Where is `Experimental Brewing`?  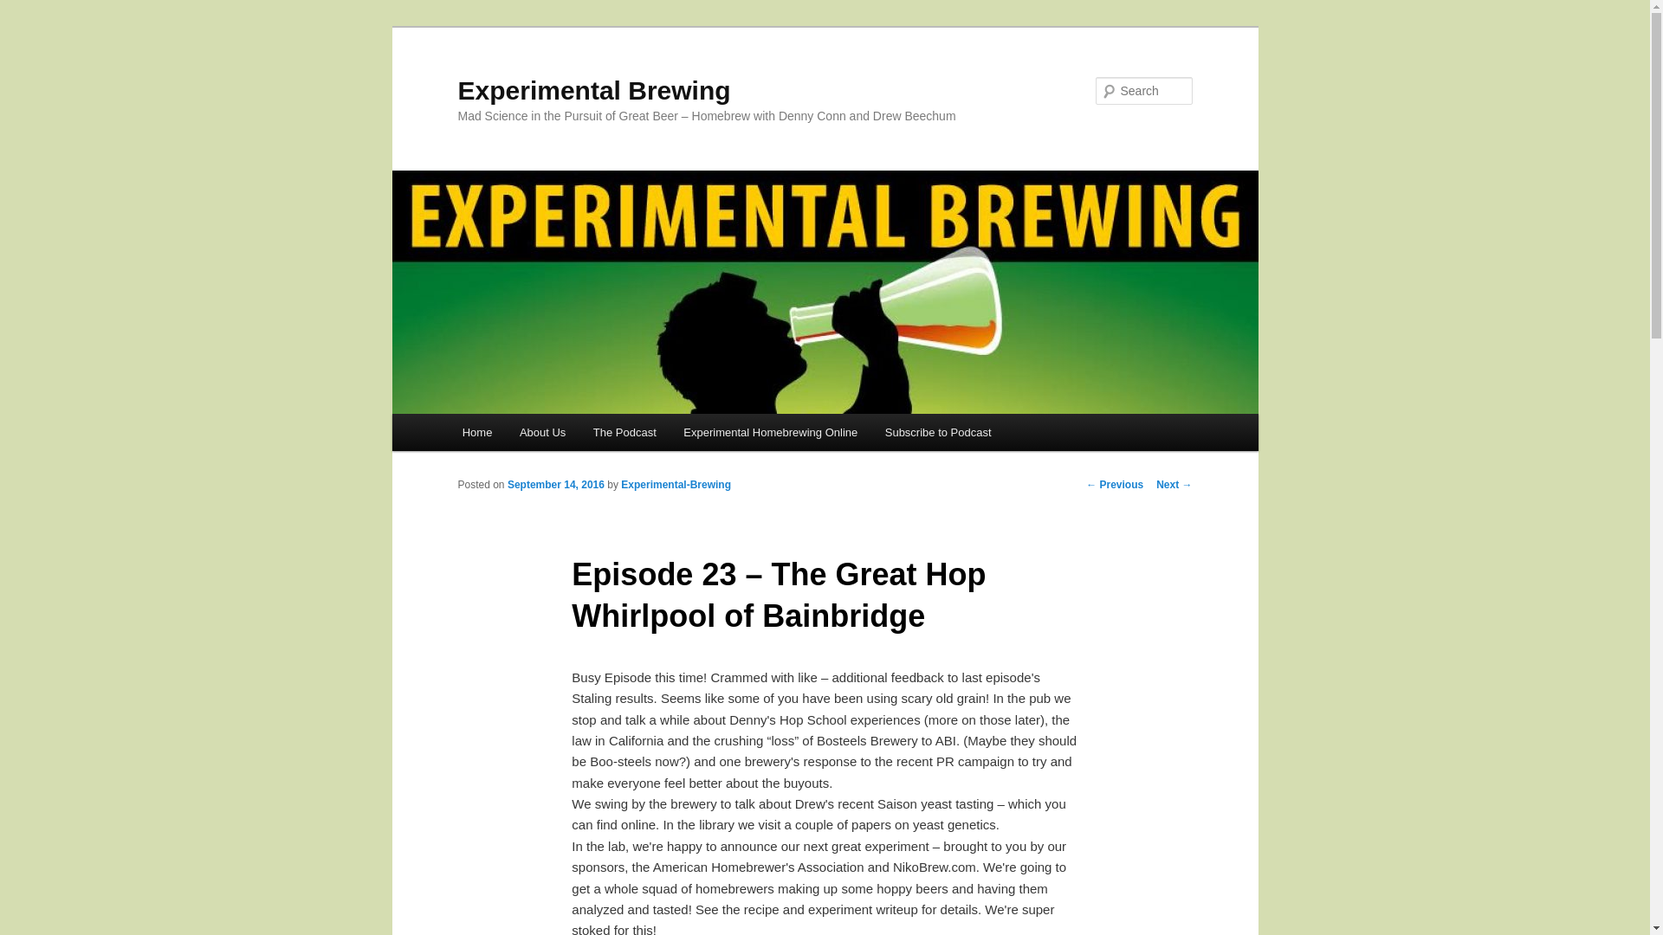 Experimental Brewing is located at coordinates (593, 90).